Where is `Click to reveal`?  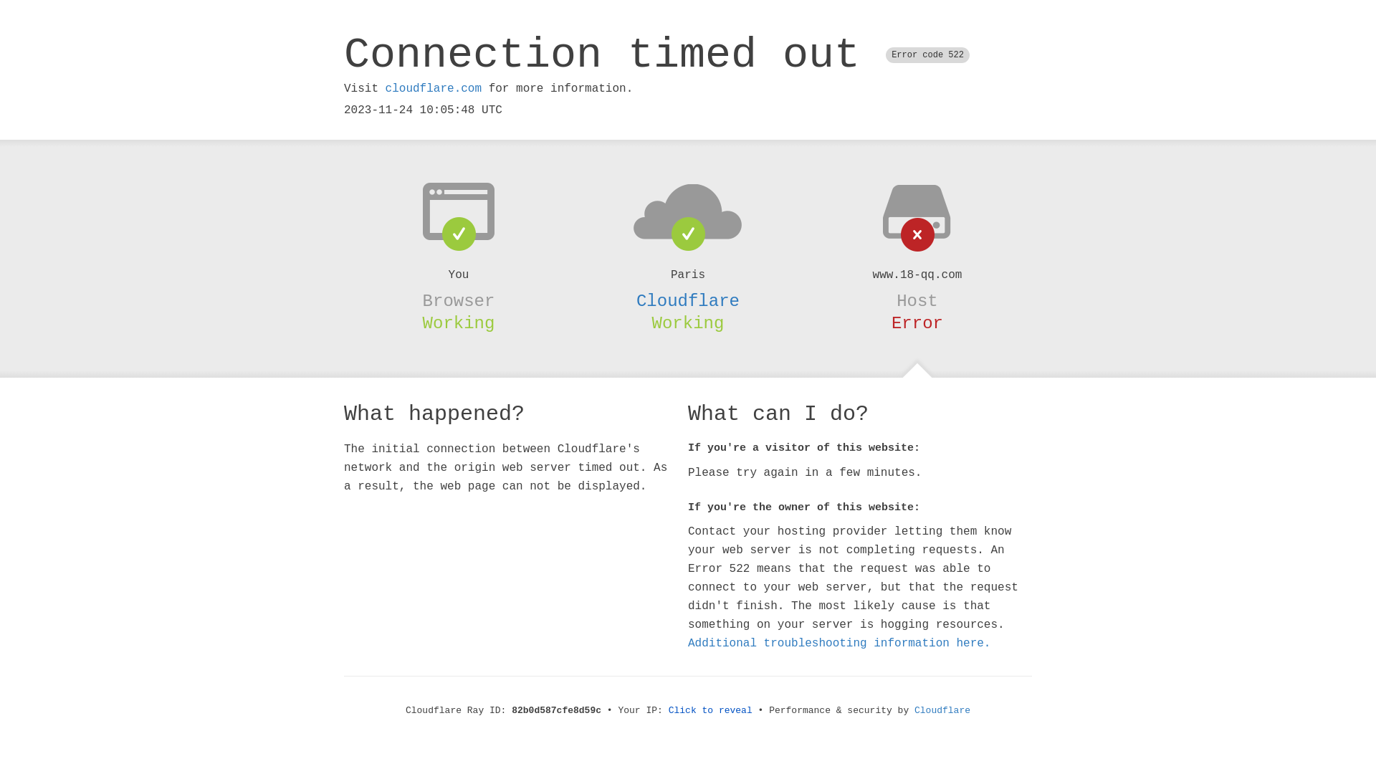
Click to reveal is located at coordinates (711, 711).